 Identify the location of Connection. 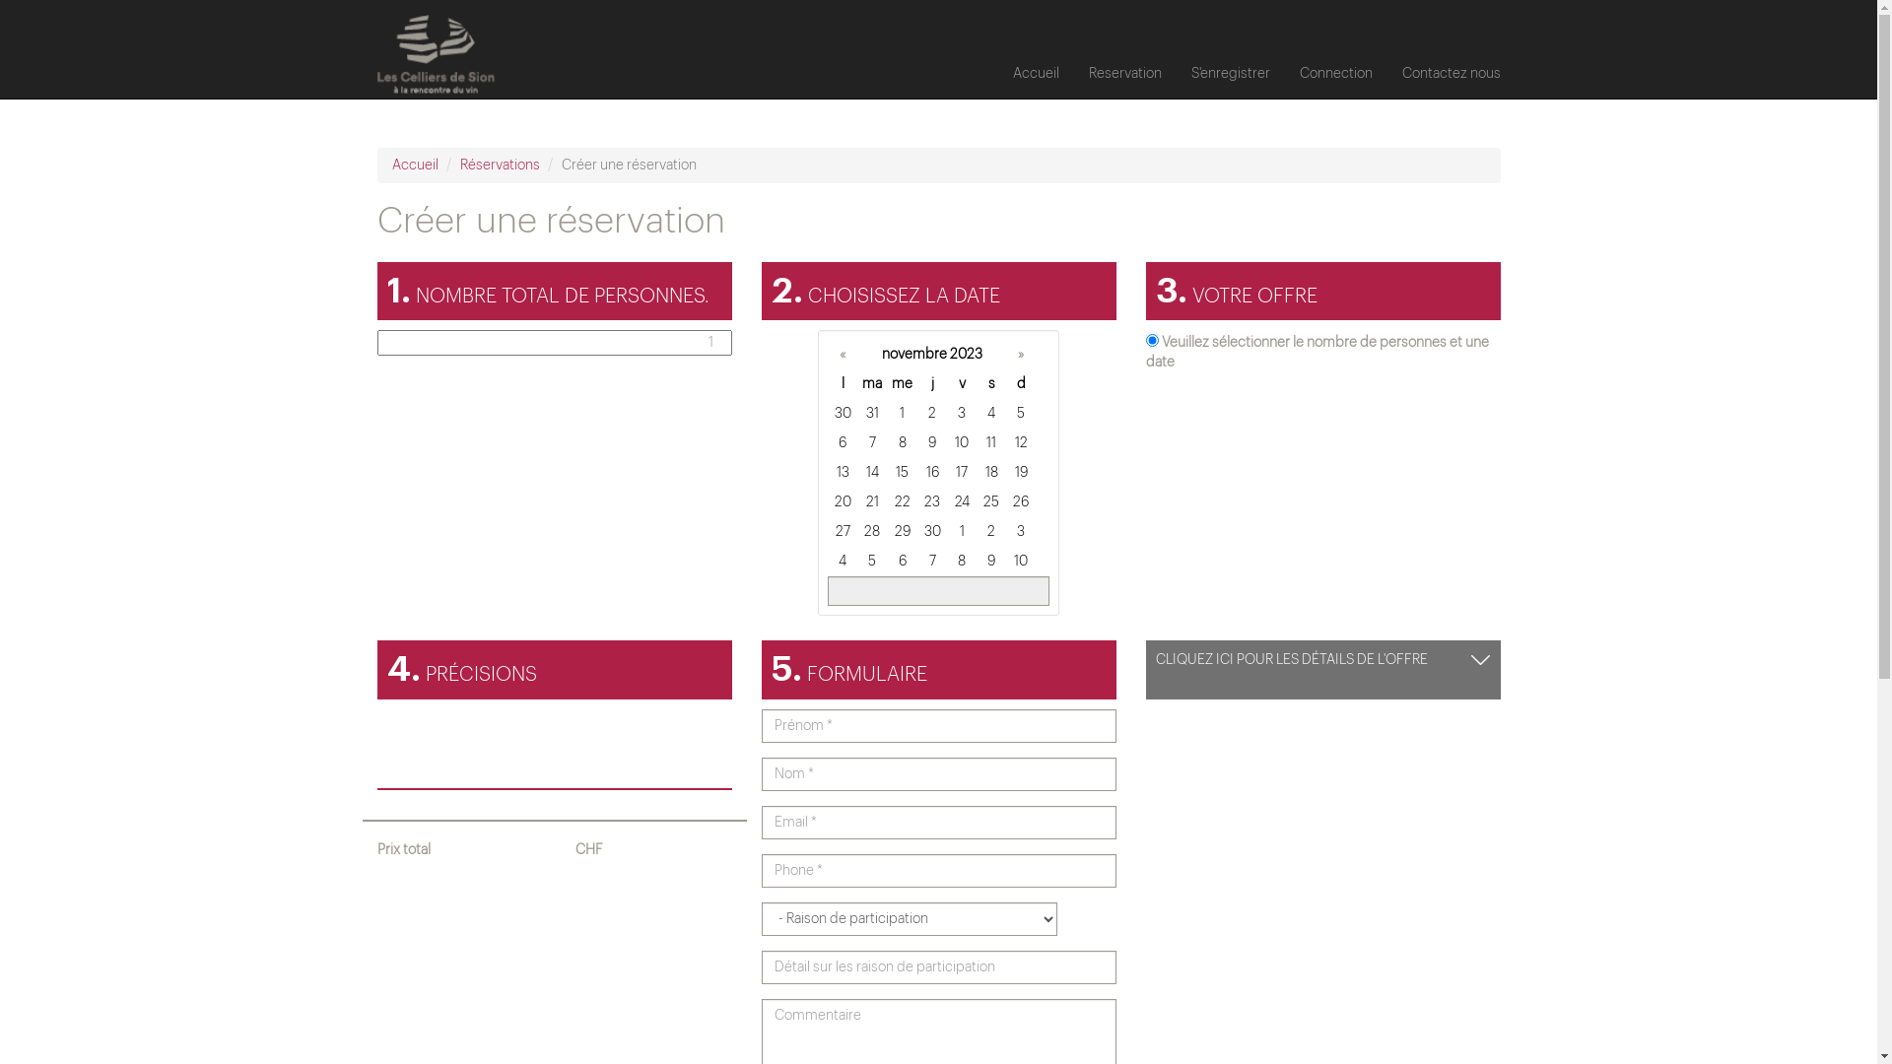
(1336, 74).